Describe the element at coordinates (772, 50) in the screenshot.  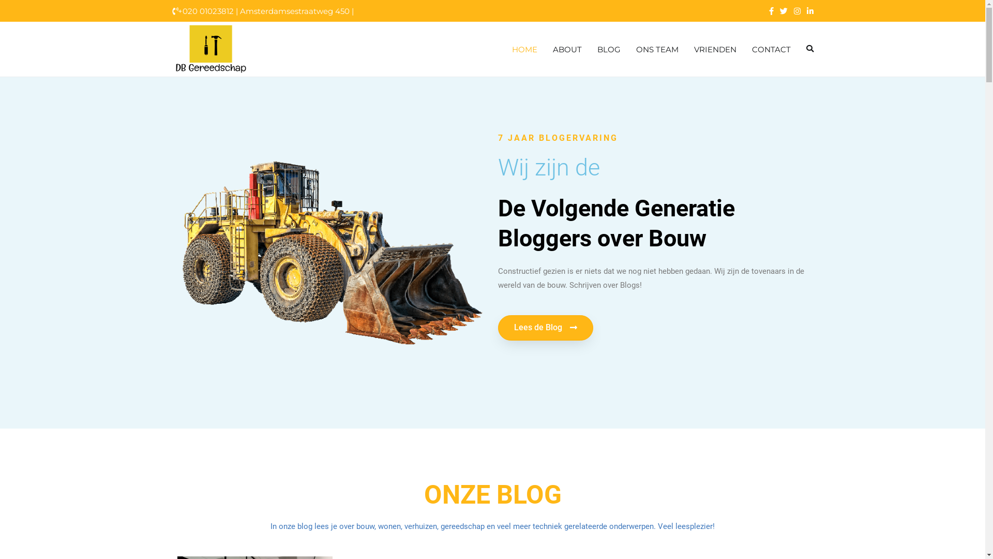
I see `CONTACT` at that location.